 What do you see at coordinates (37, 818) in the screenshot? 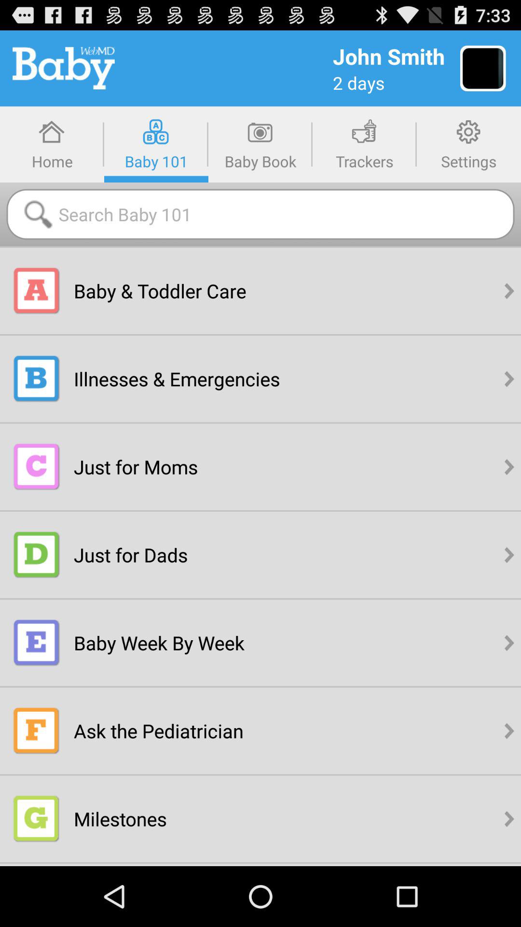
I see `click on the option g that says milestones` at bounding box center [37, 818].